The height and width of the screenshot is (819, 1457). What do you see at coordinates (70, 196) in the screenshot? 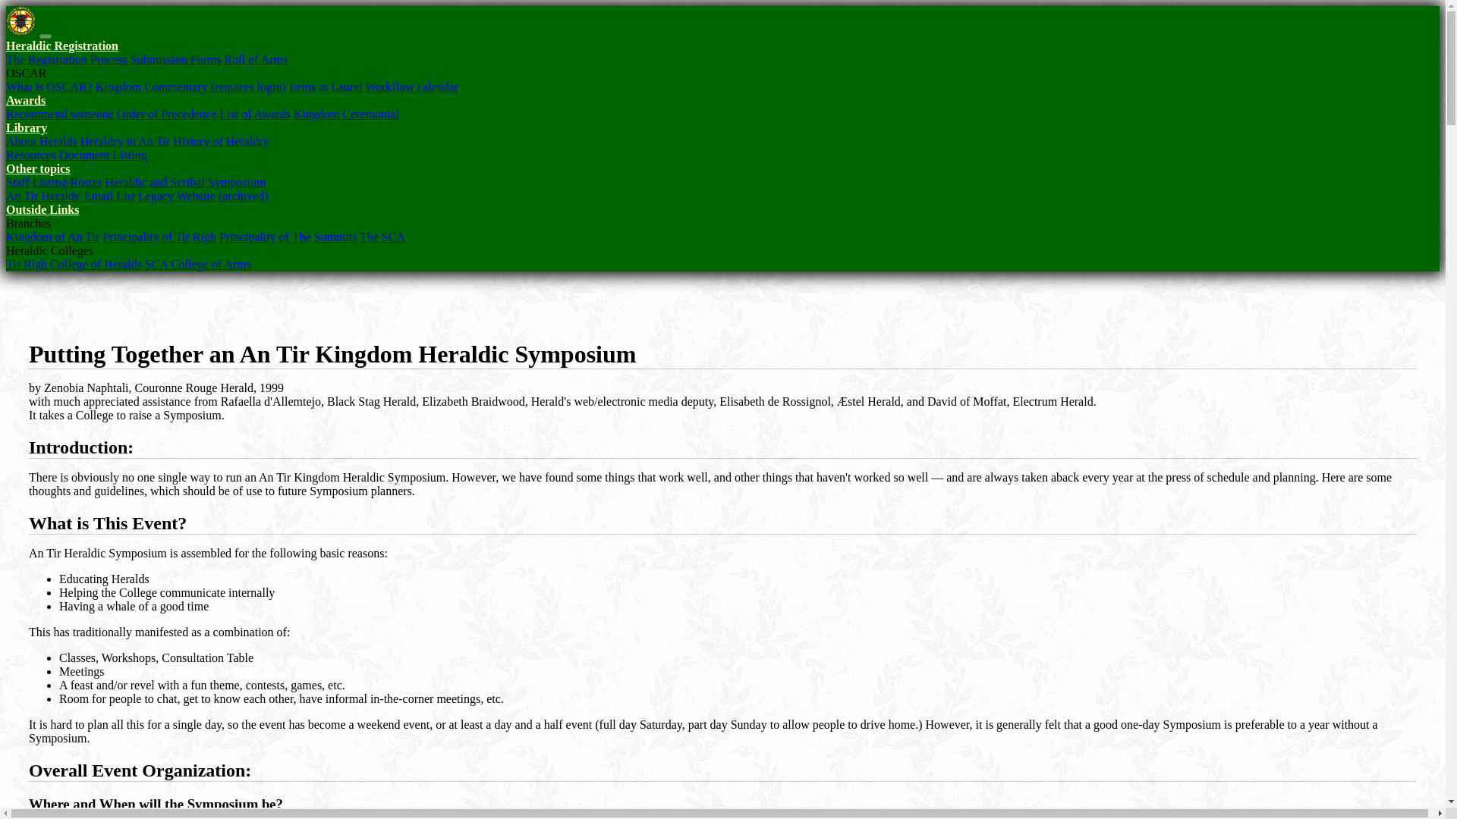
I see `An Tir Heralds' Email List` at bounding box center [70, 196].